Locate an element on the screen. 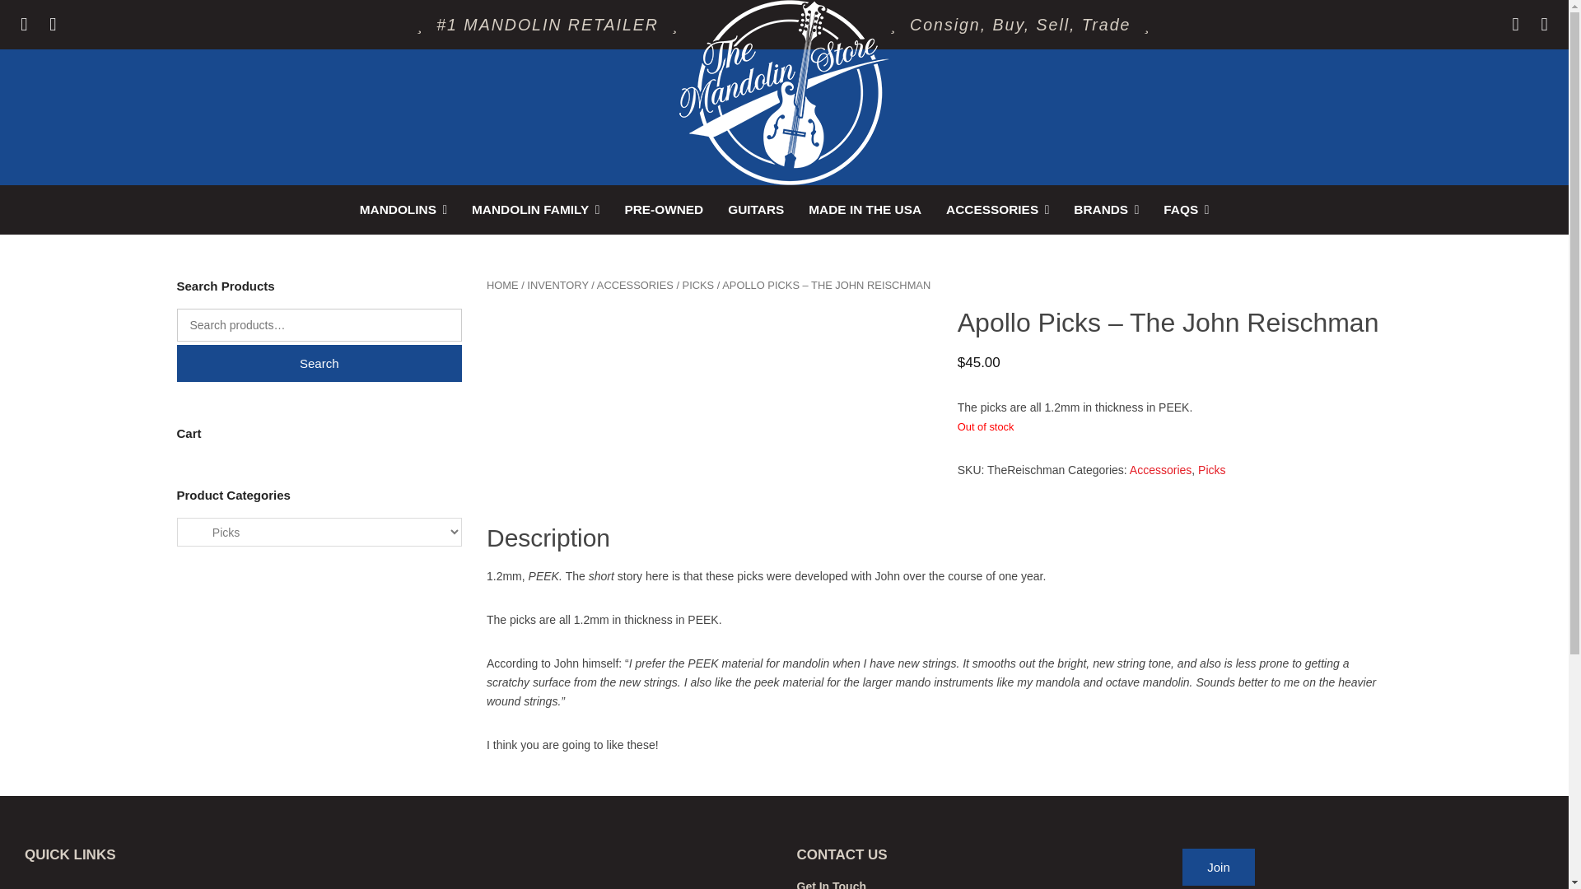 This screenshot has height=889, width=1581. MANDOLINS is located at coordinates (403, 209).